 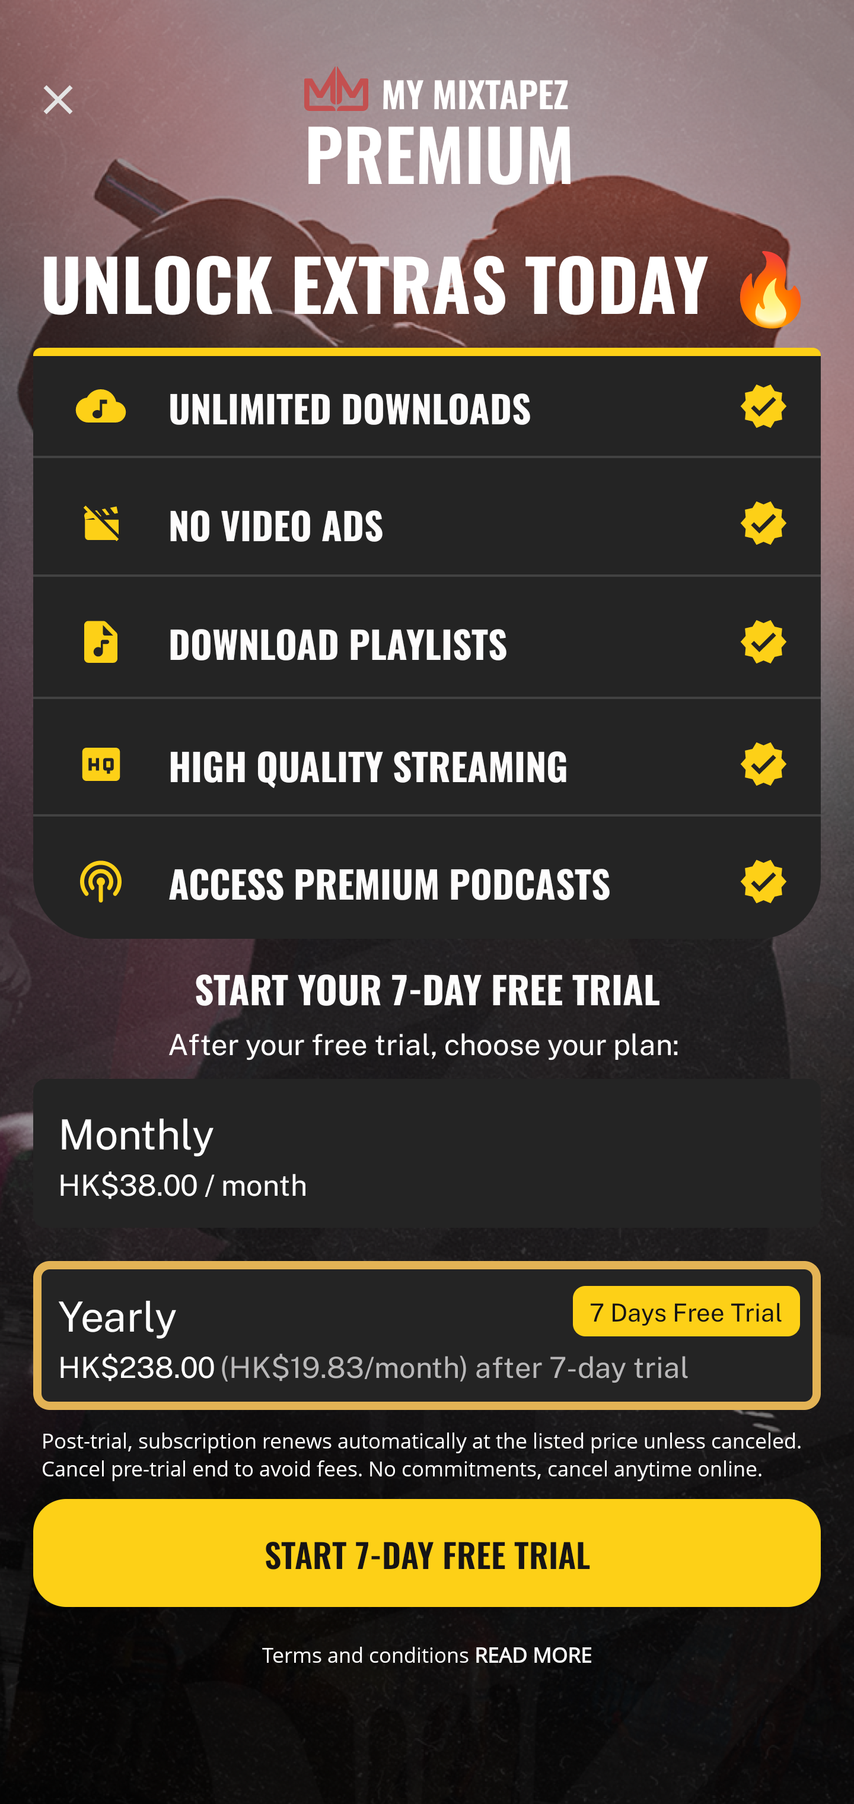 I want to click on START 7-DAY FREE TRIAL, so click(x=427, y=1553).